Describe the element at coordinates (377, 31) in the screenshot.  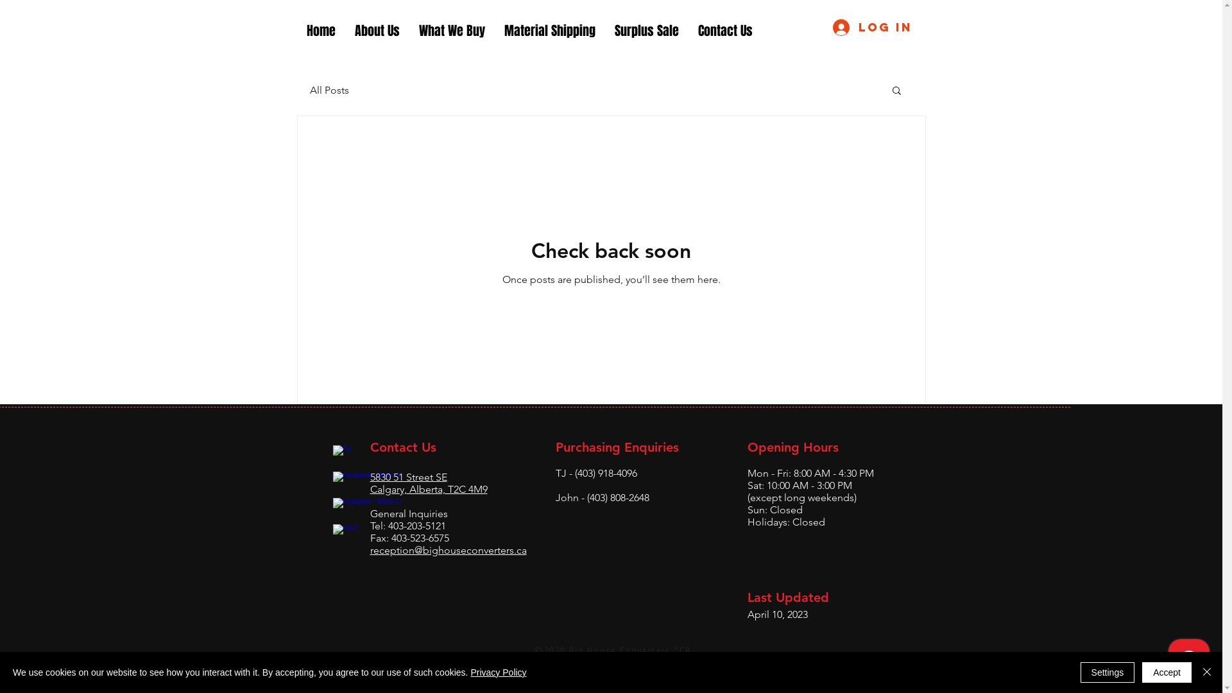
I see `About Us` at that location.